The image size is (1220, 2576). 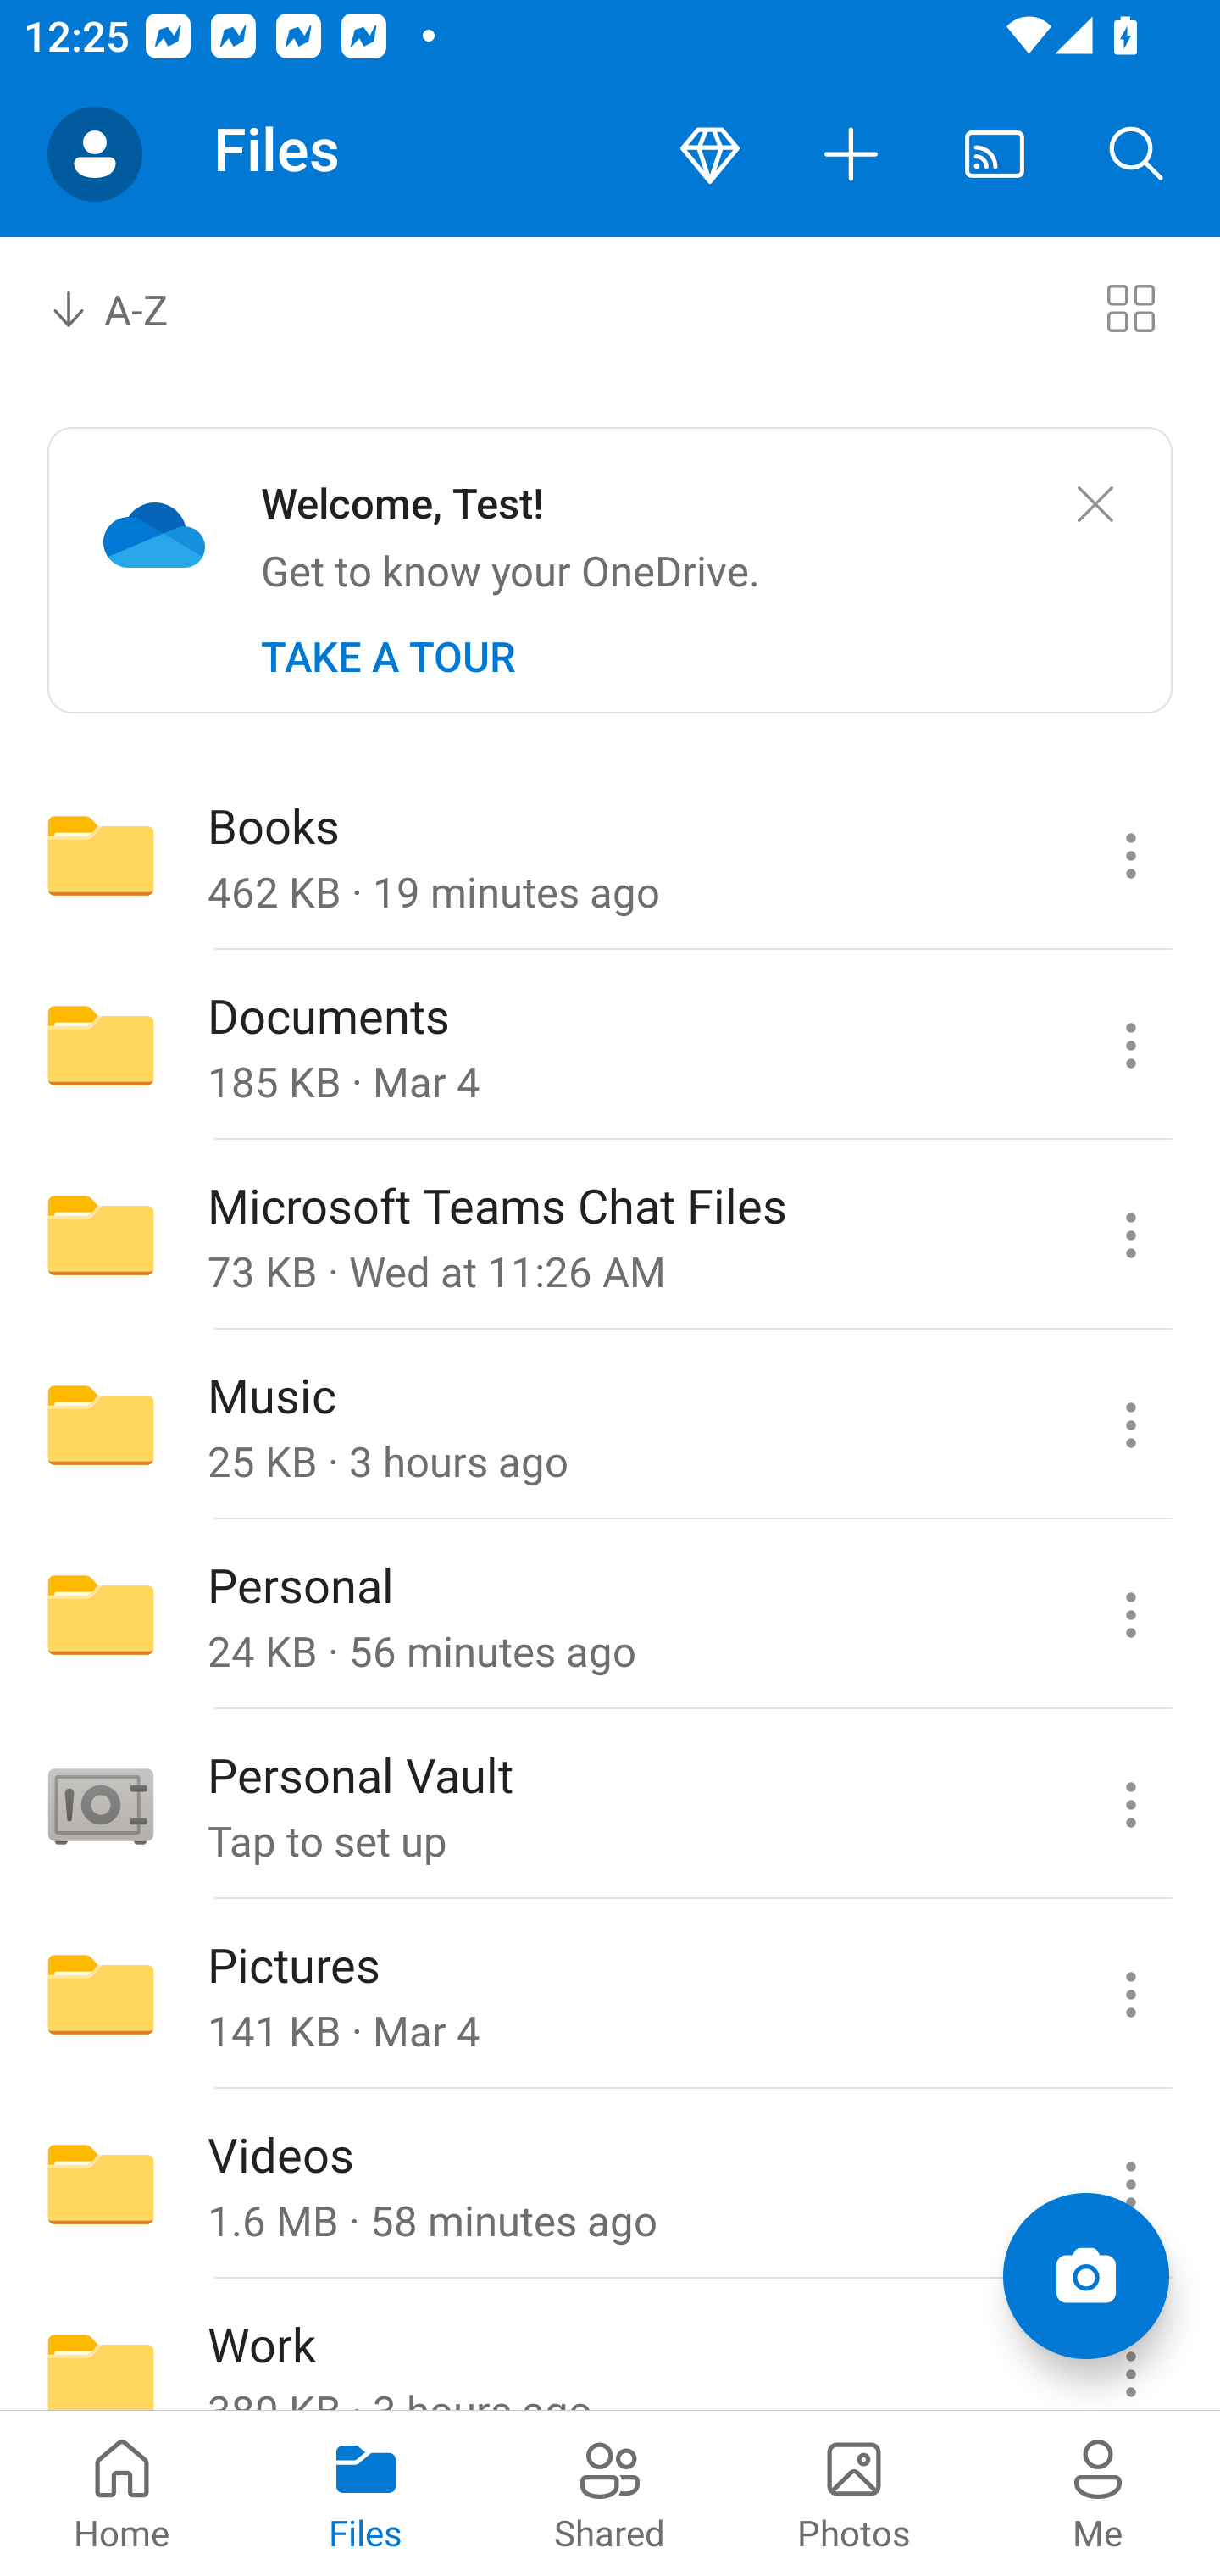 I want to click on Cast. Disconnected, so click(x=995, y=154).